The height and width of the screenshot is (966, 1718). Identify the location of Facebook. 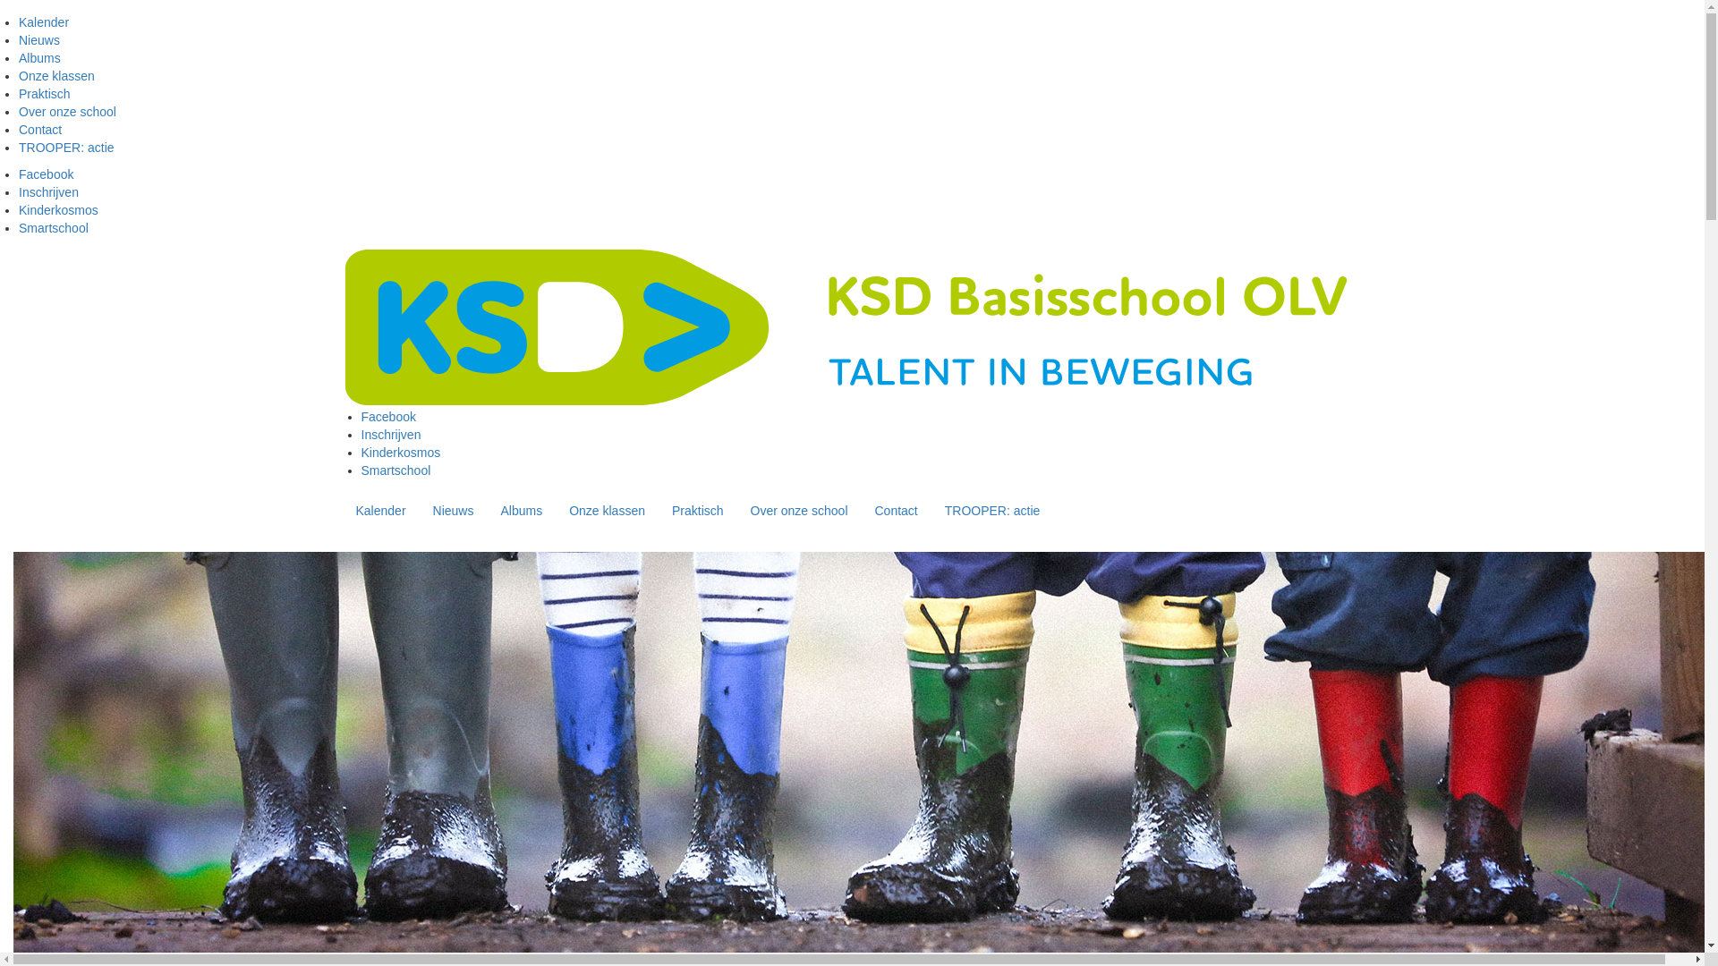
(47, 174).